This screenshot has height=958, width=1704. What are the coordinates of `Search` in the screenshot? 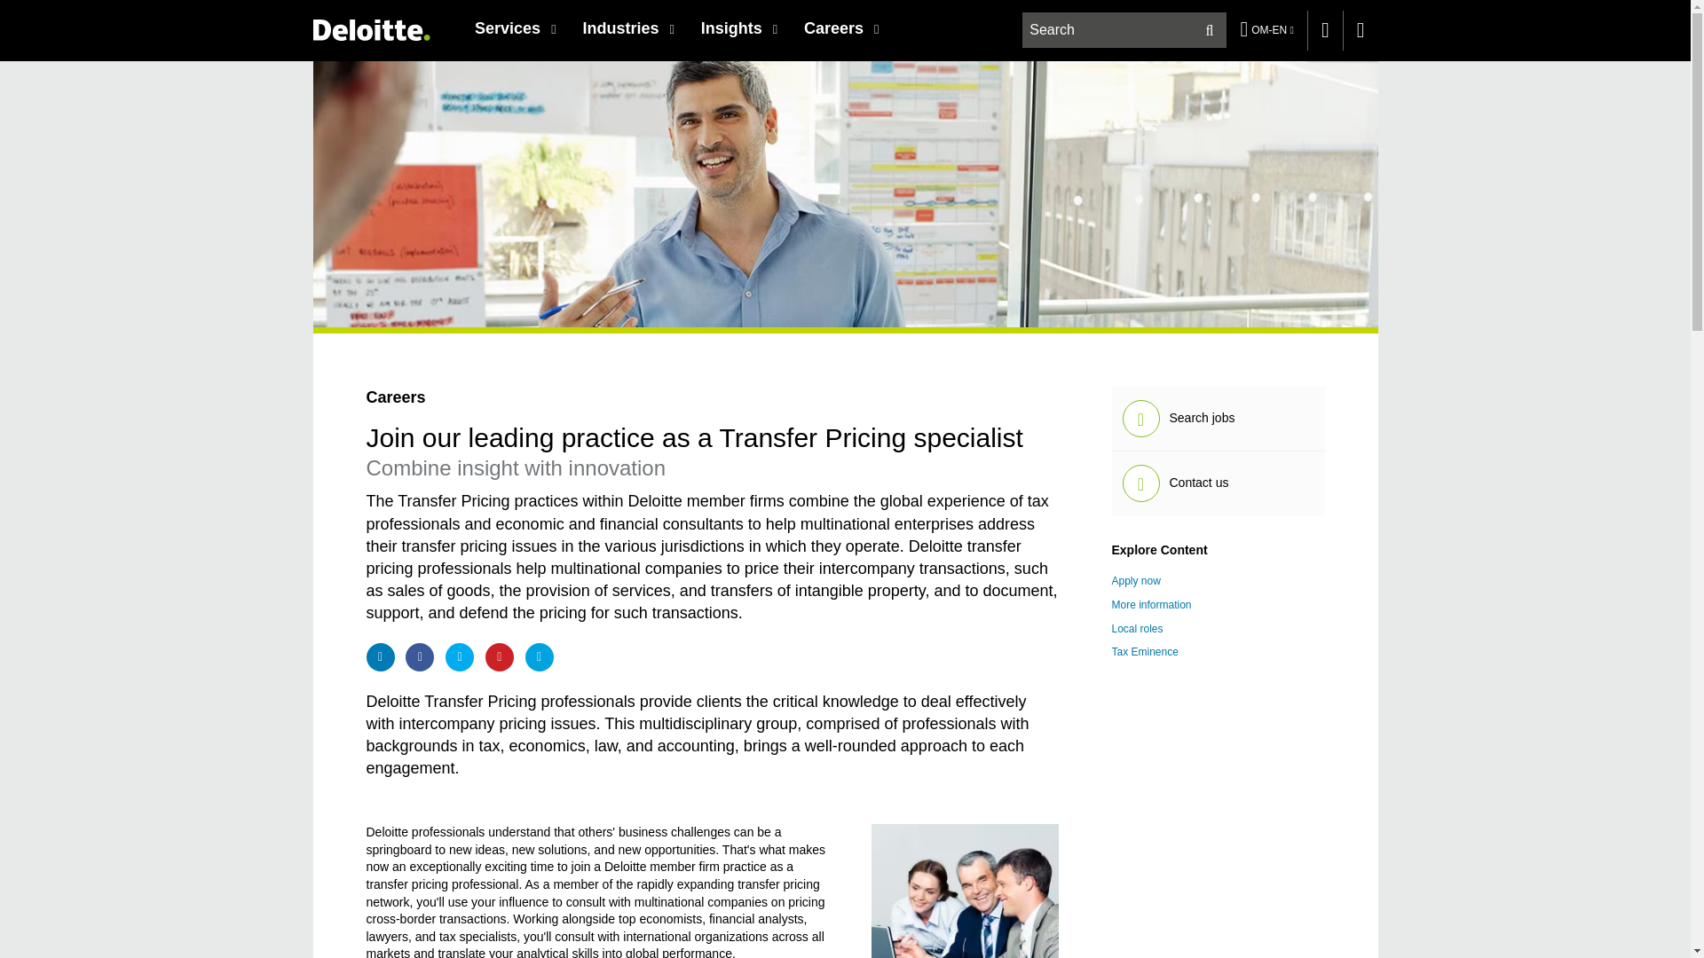 It's located at (1210, 30).